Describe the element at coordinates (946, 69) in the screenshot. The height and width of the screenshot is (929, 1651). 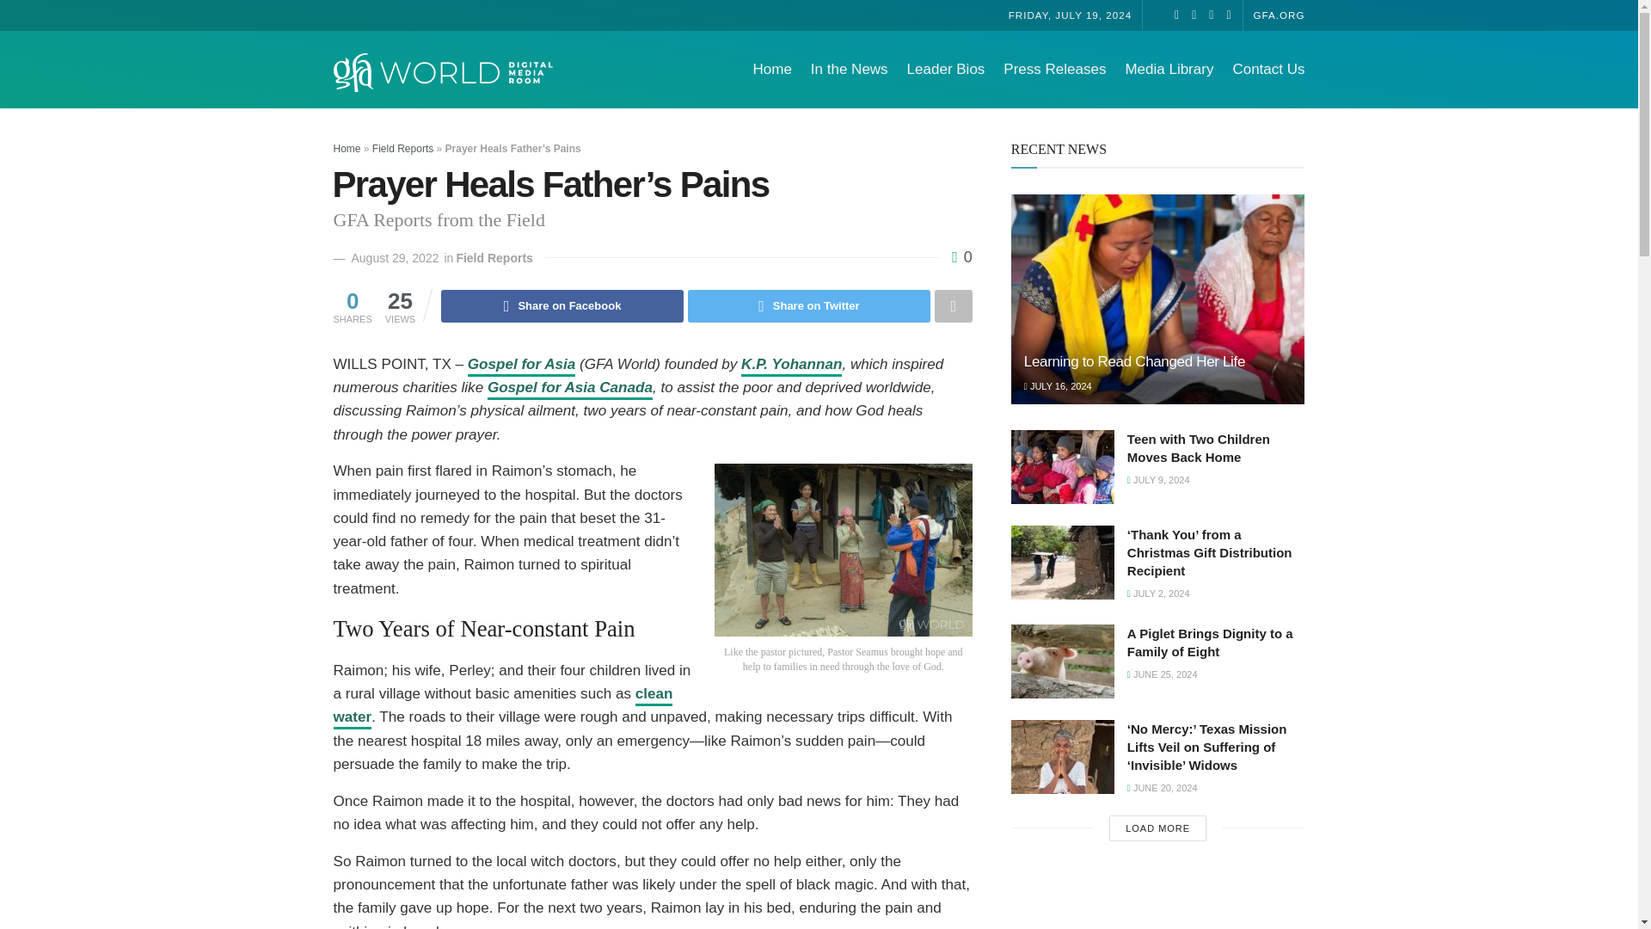
I see `Leader Bios` at that location.